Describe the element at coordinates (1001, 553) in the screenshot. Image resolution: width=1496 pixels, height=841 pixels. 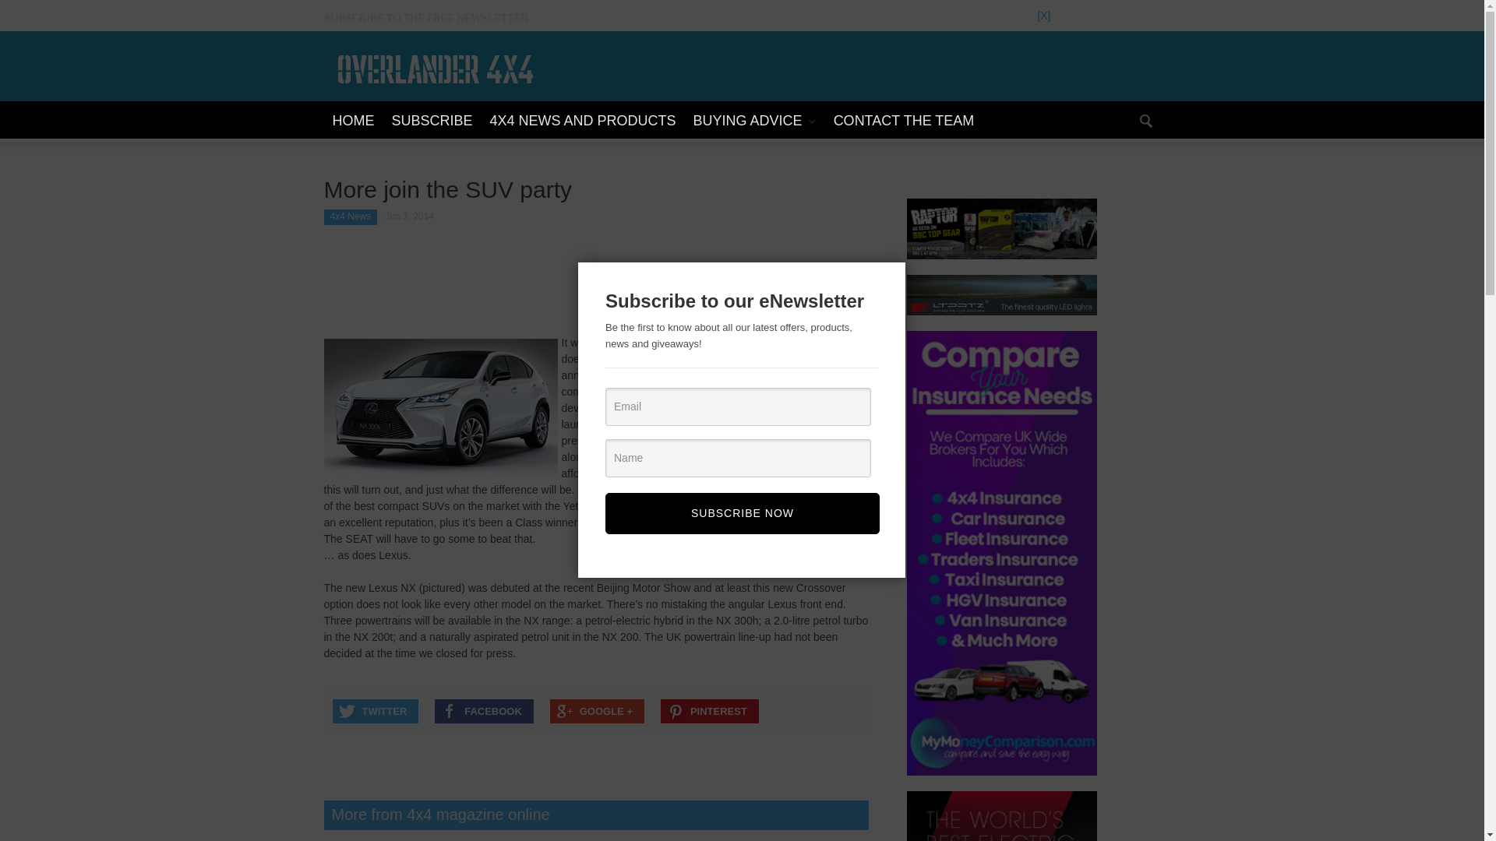
I see `Money Comparison` at that location.